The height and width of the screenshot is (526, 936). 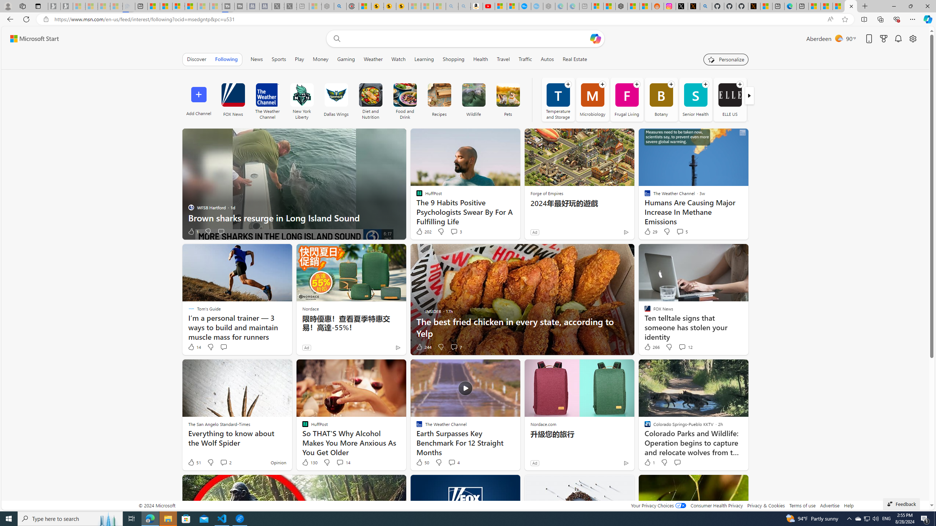 I want to click on MSNBC - MSN, so click(x=826, y=6).